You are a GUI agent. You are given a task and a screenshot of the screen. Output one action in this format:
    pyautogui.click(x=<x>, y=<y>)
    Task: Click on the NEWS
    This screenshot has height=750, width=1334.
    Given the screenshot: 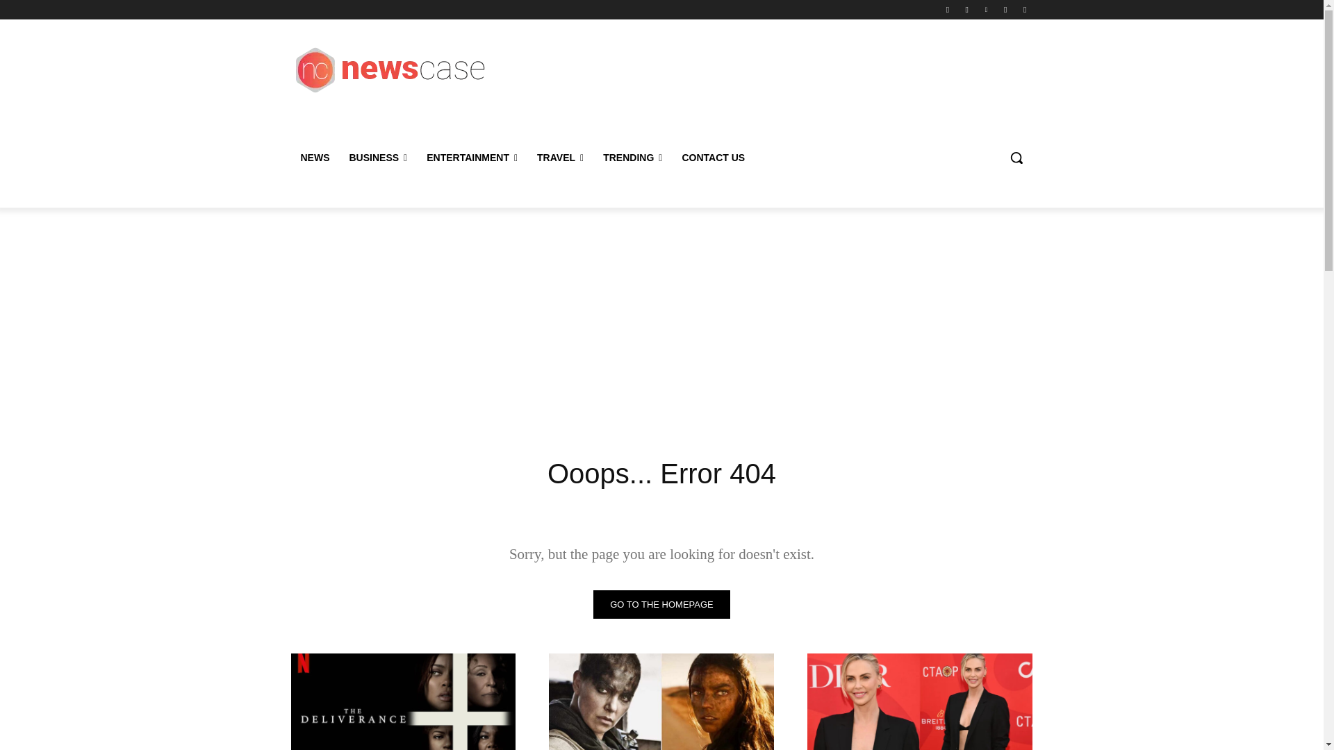 What is the action you would take?
    pyautogui.click(x=314, y=157)
    